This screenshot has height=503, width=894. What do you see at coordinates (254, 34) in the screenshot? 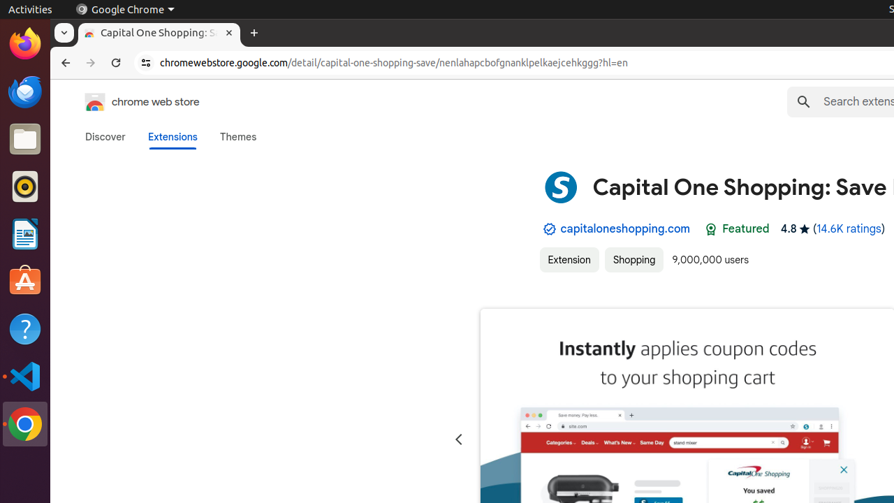
I see `New Tab` at bounding box center [254, 34].